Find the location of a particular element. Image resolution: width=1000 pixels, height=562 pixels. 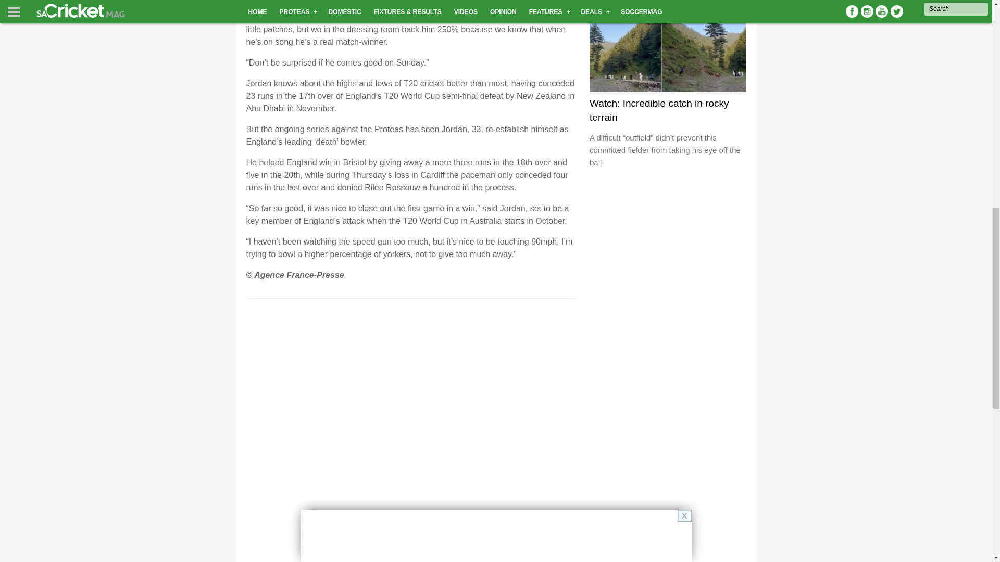

3rd party ad content is located at coordinates (668, 241).